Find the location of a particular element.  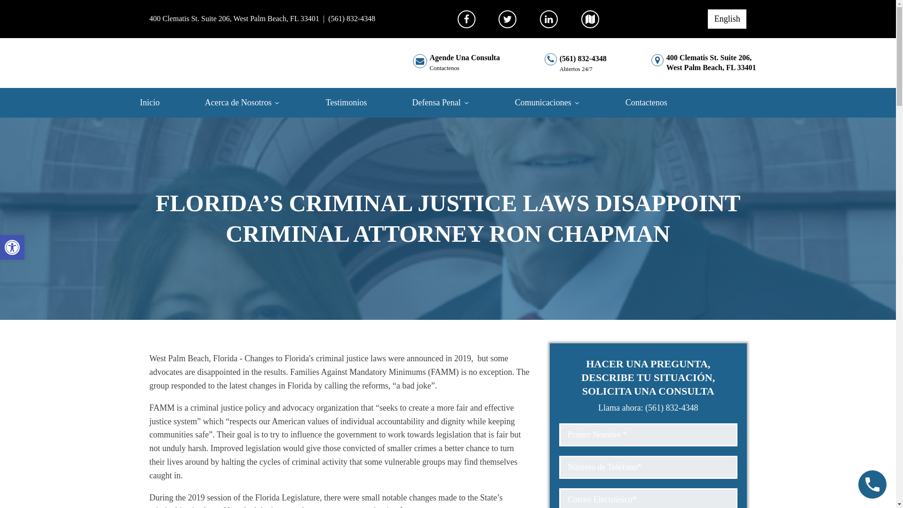

Testimonios is located at coordinates (704, 63).